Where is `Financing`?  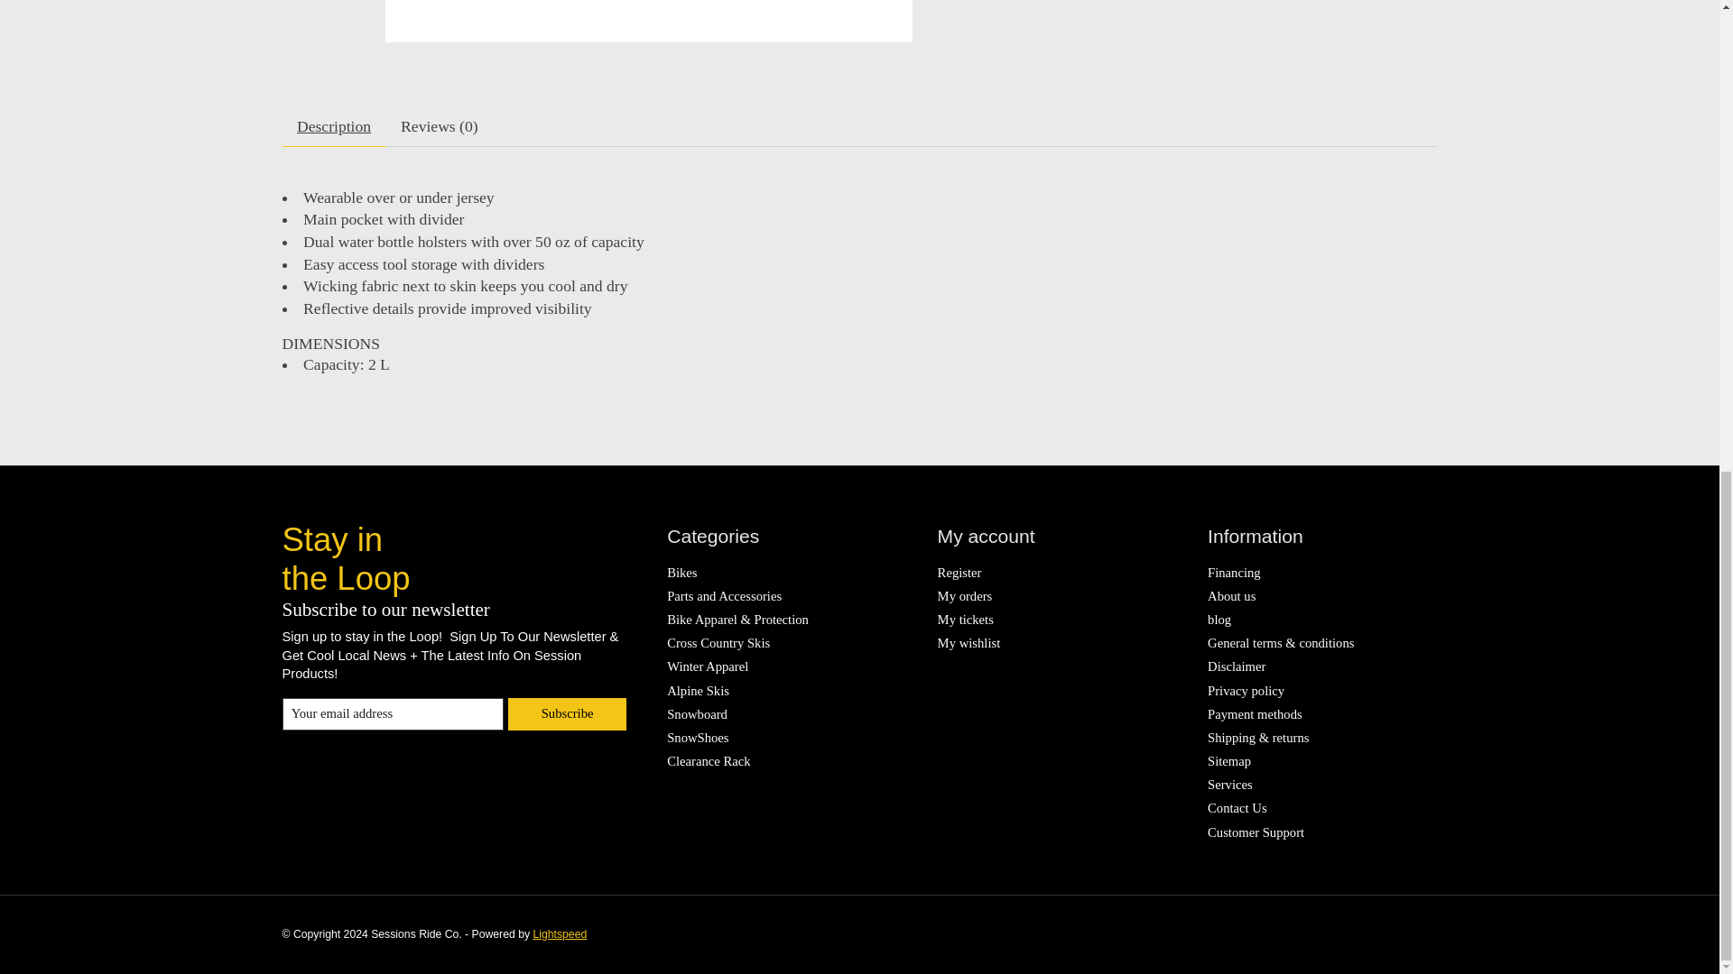
Financing is located at coordinates (1235, 572).